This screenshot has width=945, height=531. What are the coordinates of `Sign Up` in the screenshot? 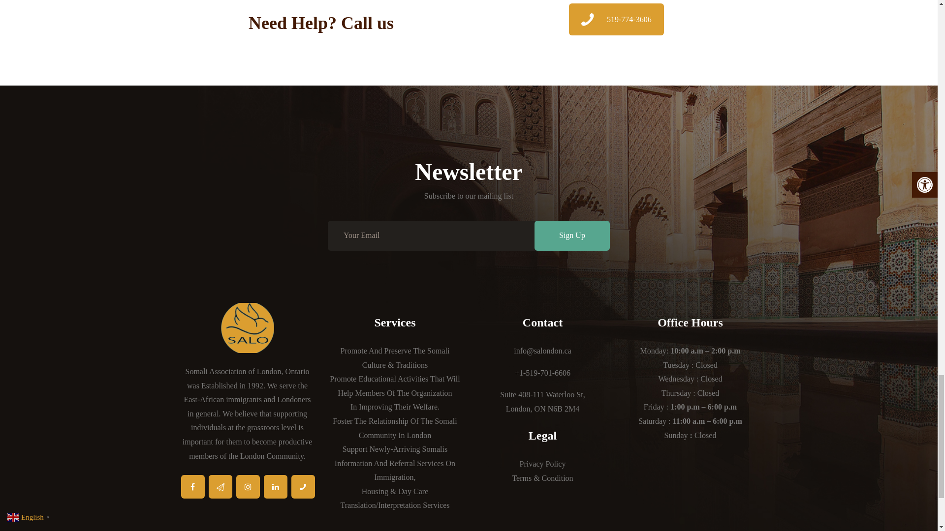 It's located at (572, 236).